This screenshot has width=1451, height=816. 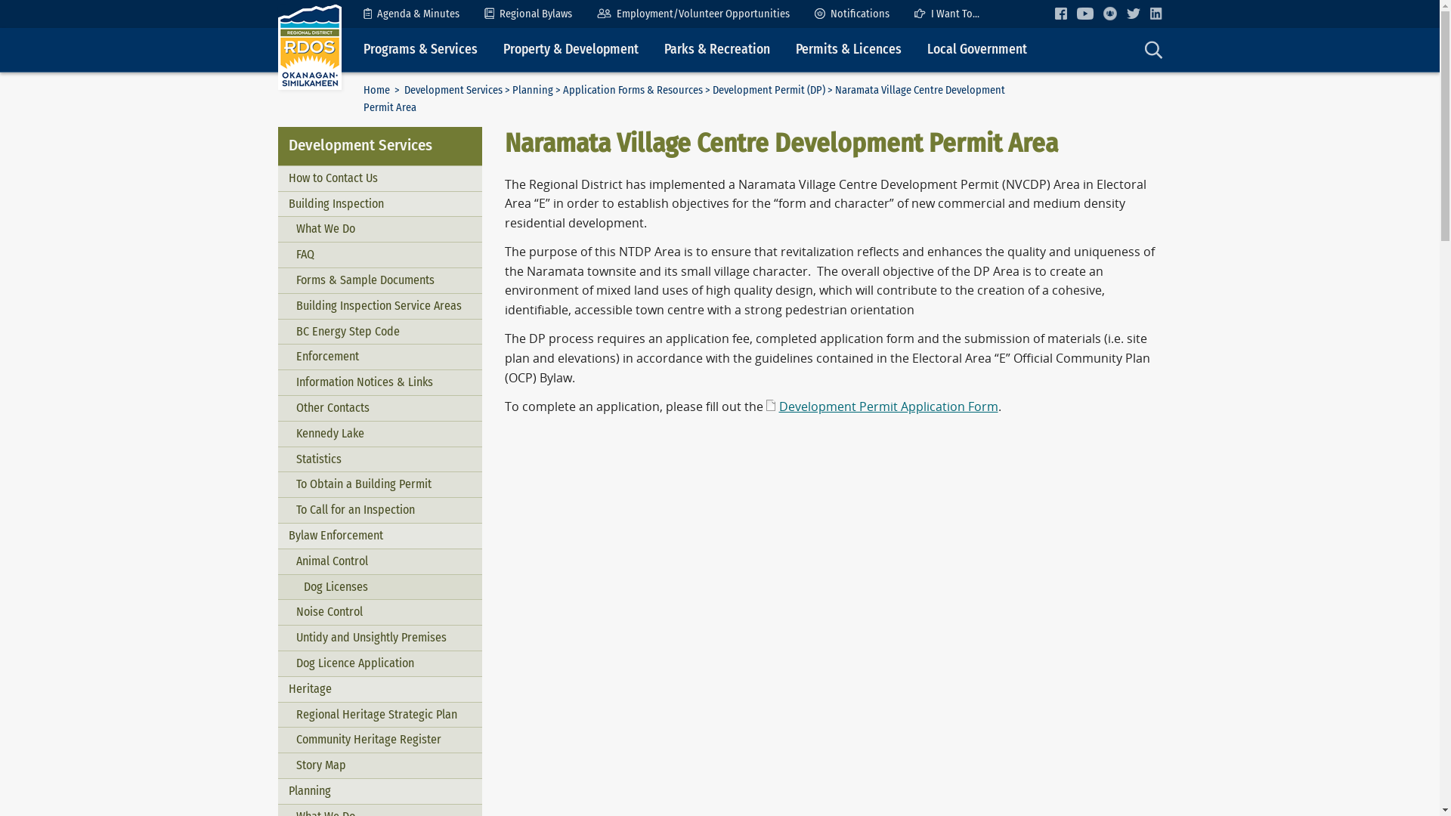 What do you see at coordinates (380, 459) in the screenshot?
I see `Statistics` at bounding box center [380, 459].